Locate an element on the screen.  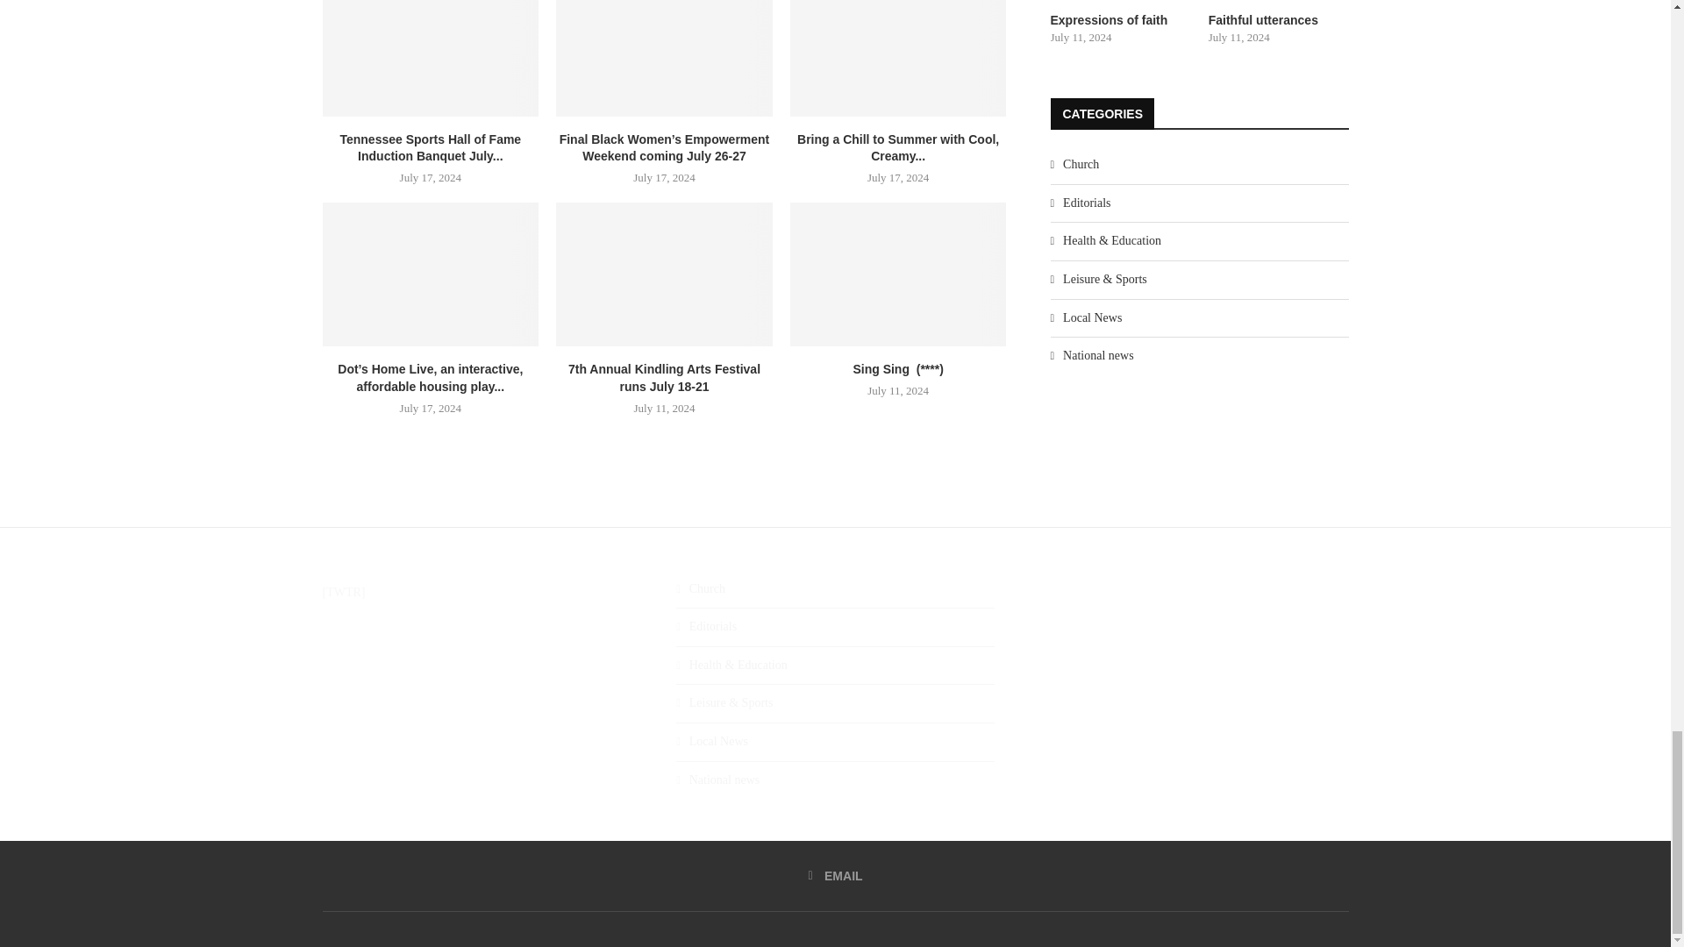
7th Annual Kindling Arts Festival runs July 18-21 is located at coordinates (664, 274).